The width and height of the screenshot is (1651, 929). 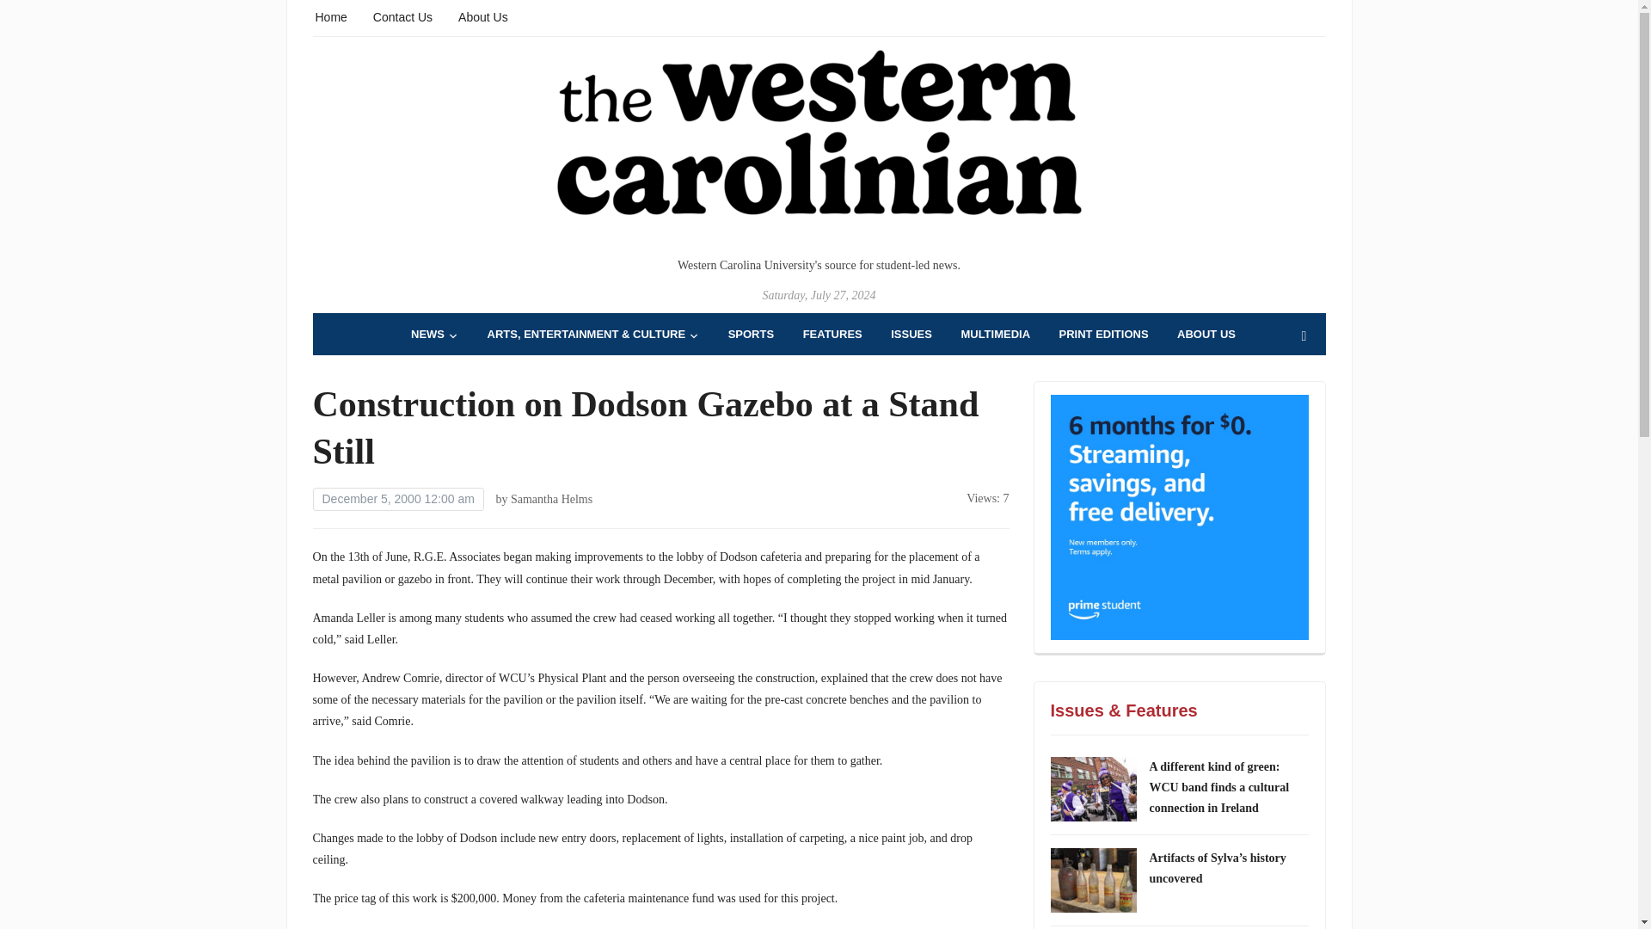 I want to click on PRINT EDITIONS, so click(x=1104, y=334).